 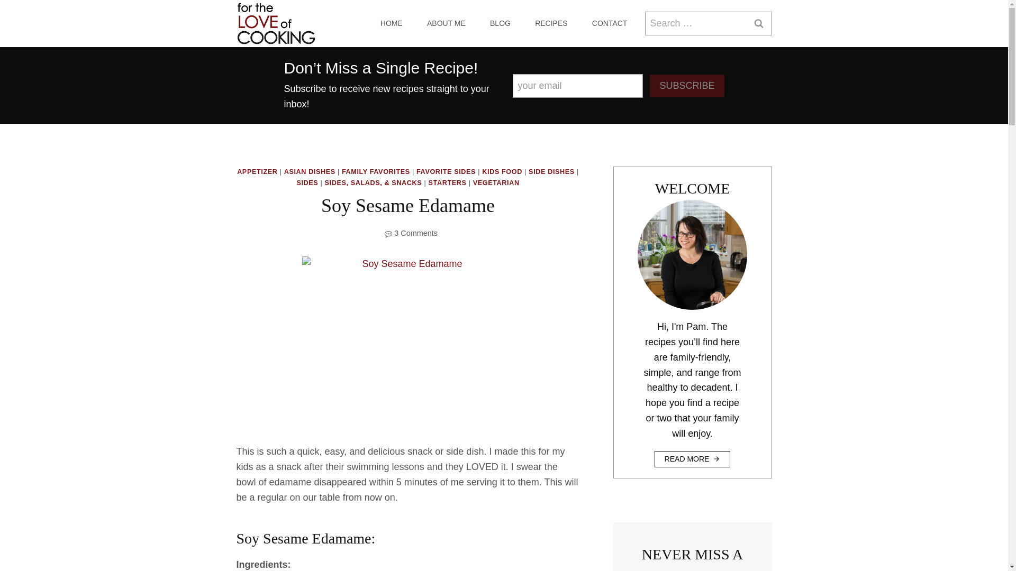 I want to click on 3 Comments, so click(x=416, y=233).